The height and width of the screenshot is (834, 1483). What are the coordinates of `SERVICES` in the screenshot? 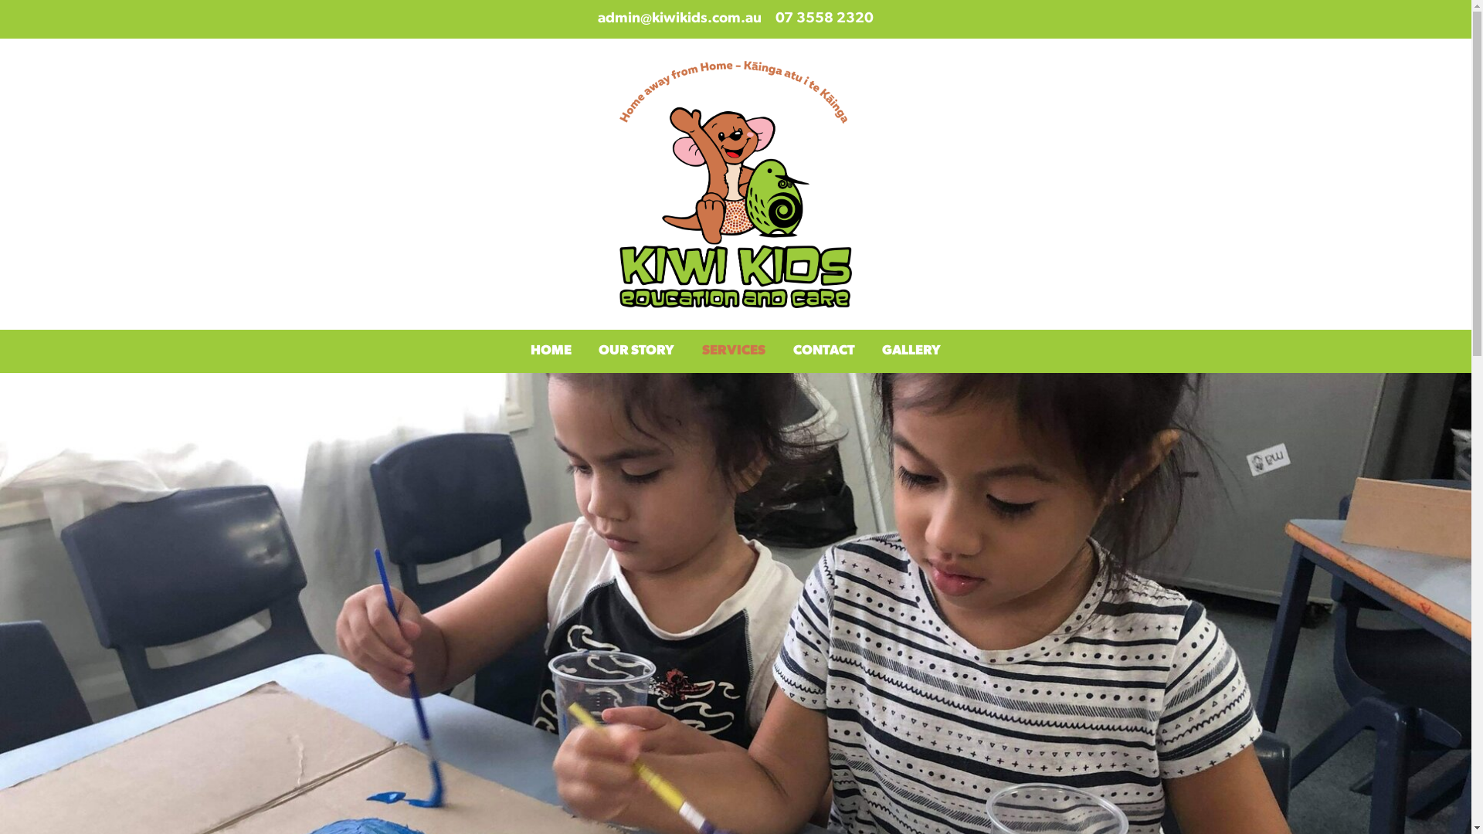 It's located at (734, 351).